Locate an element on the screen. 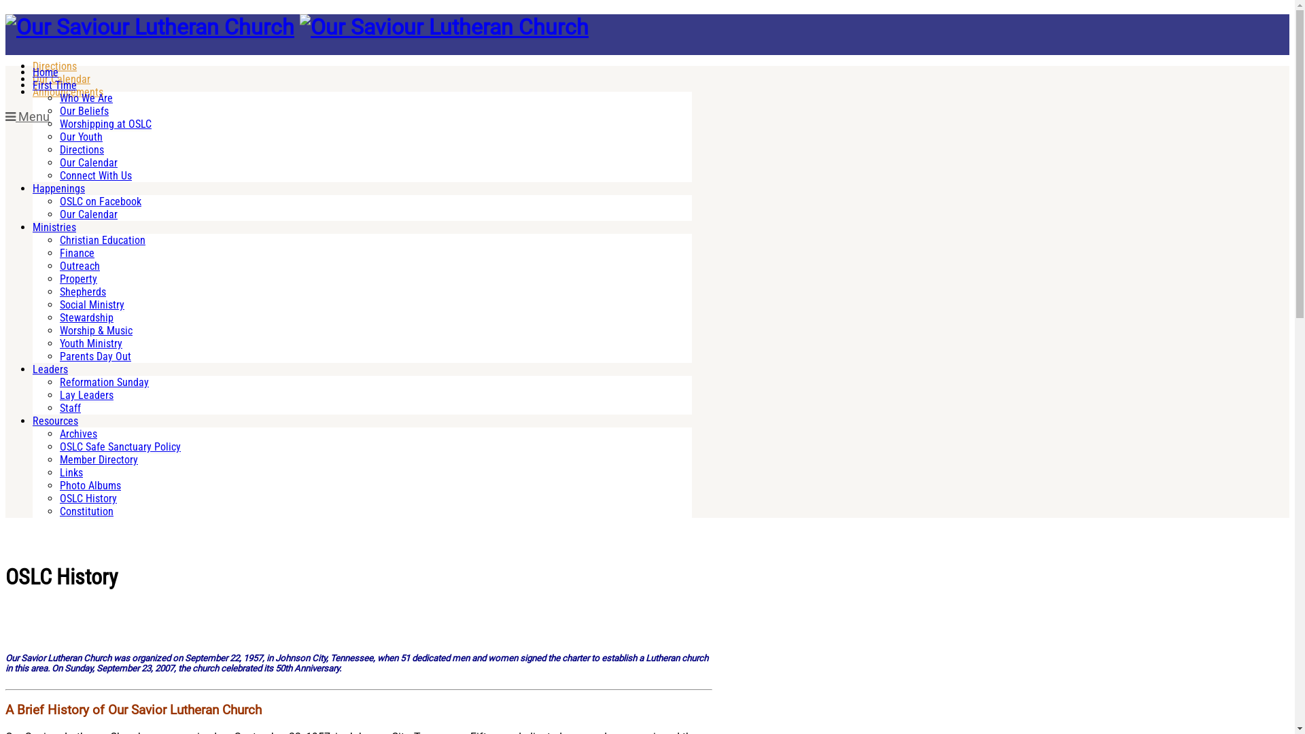 The image size is (1305, 734). Shepherds is located at coordinates (83, 292).